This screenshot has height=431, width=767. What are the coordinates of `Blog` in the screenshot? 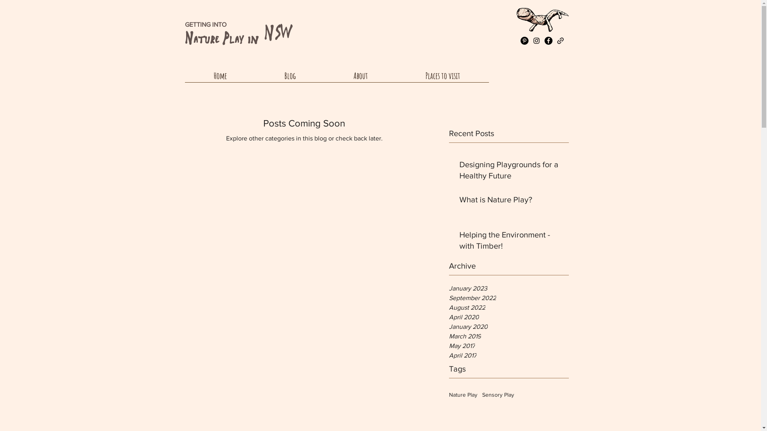 It's located at (290, 78).